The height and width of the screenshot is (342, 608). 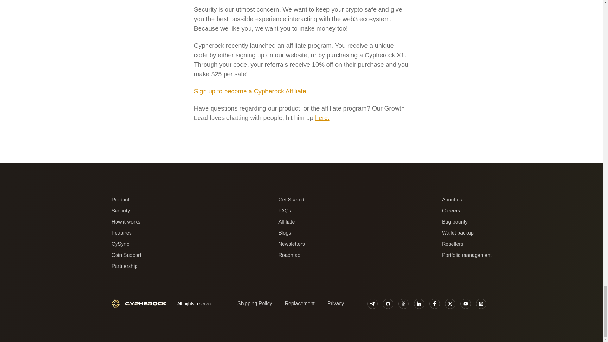 I want to click on Product, so click(x=120, y=199).